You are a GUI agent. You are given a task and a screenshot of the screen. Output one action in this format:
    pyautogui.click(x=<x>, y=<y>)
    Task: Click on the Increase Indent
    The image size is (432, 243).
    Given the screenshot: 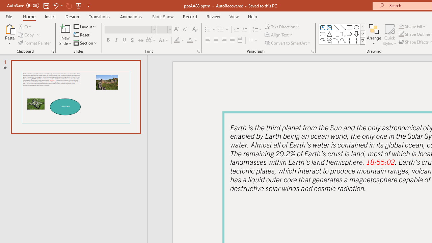 What is the action you would take?
    pyautogui.click(x=245, y=30)
    